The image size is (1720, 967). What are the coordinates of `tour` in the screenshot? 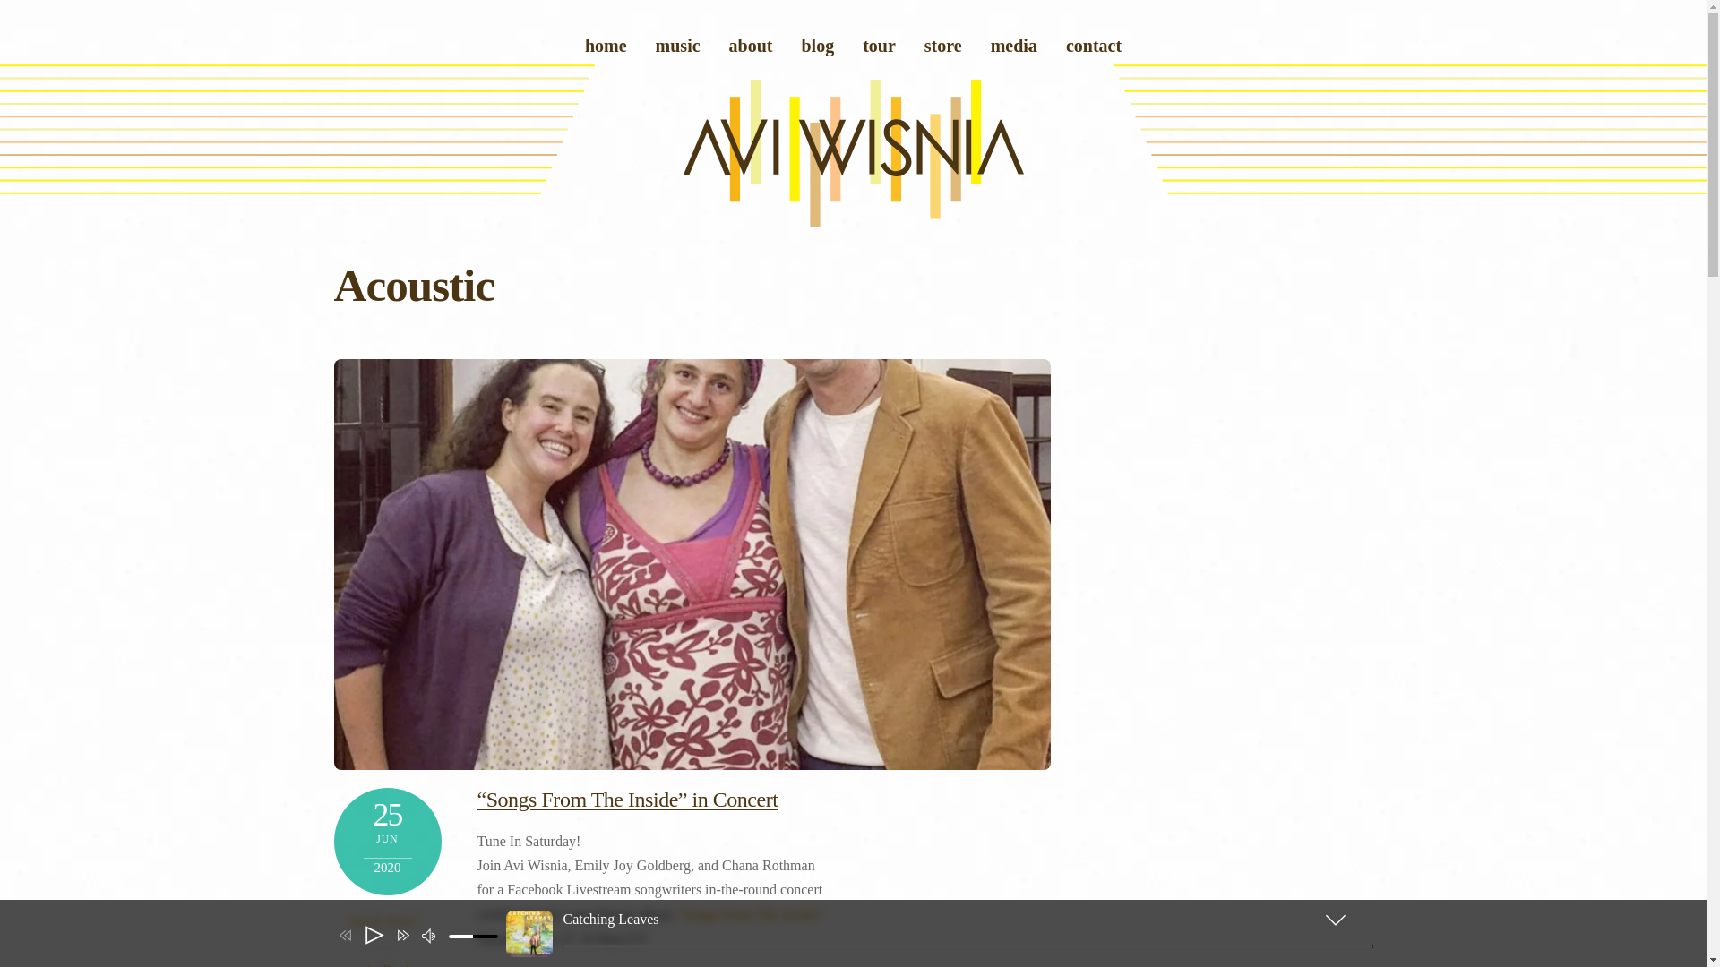 It's located at (853, 47).